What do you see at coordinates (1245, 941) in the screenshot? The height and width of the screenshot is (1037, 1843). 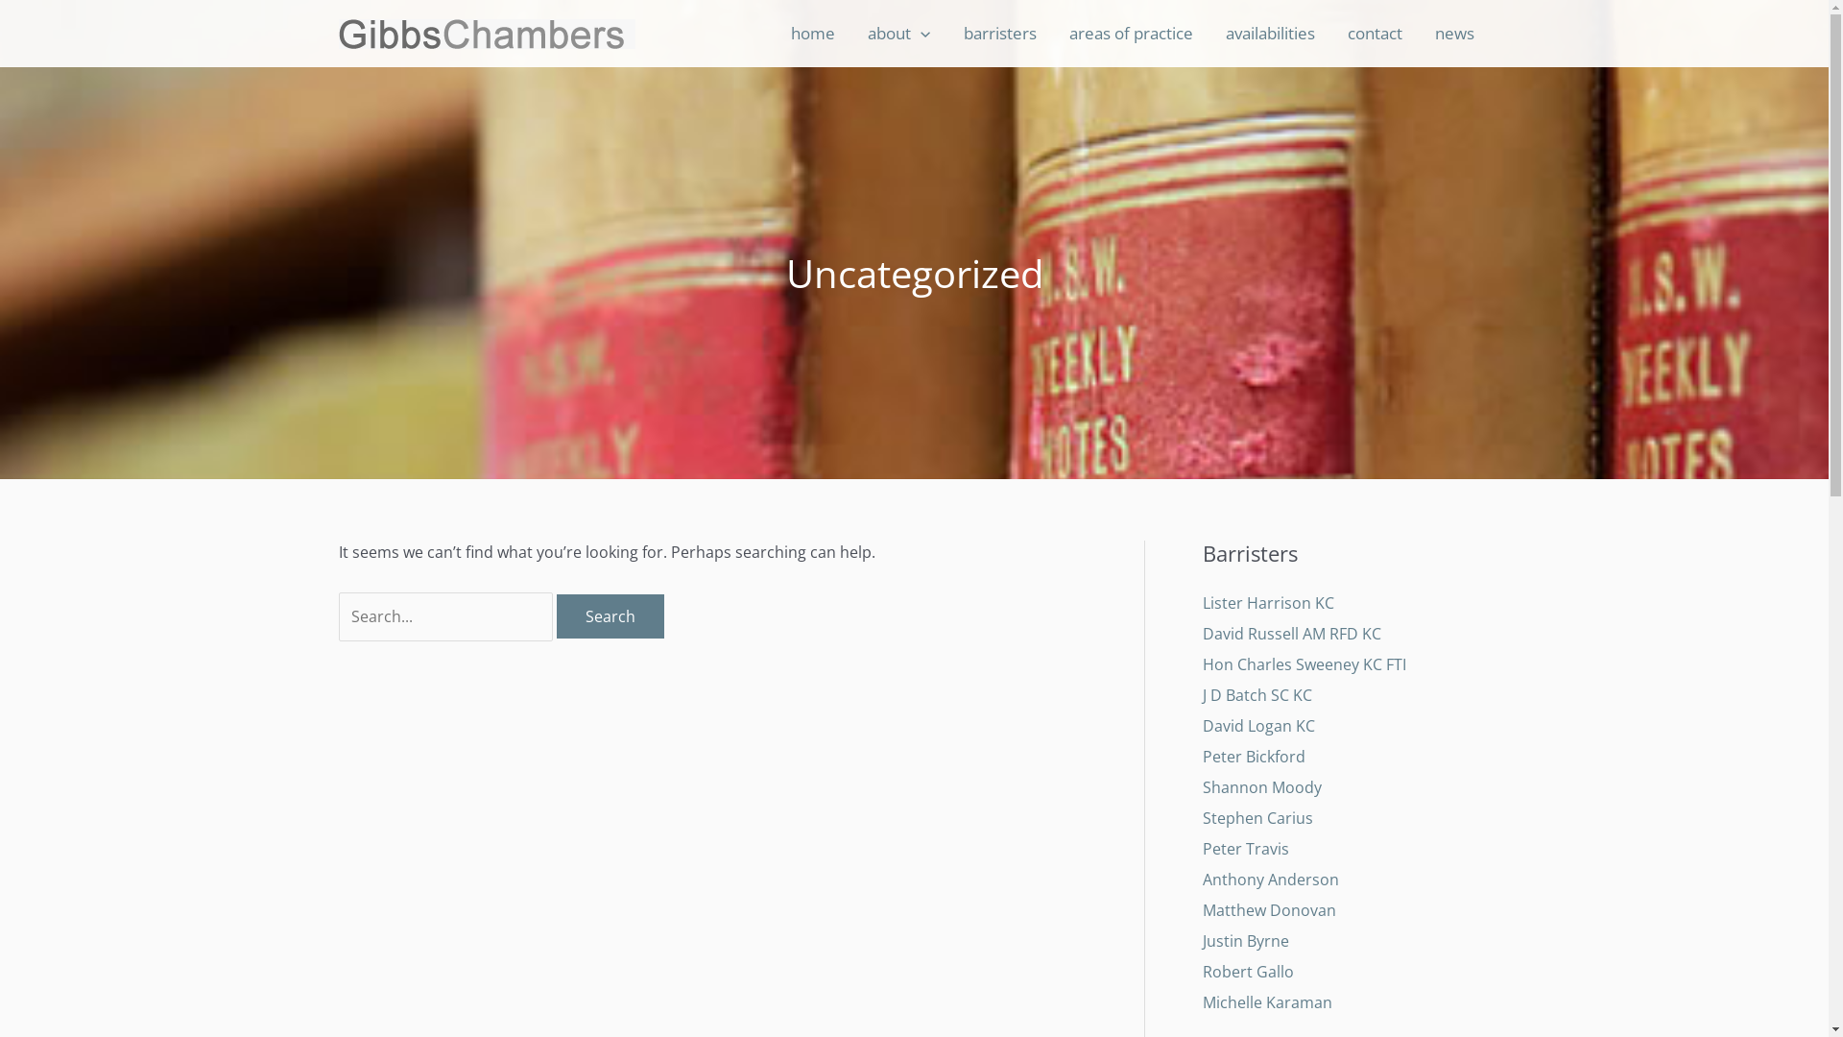 I see `Justin Byrne` at bounding box center [1245, 941].